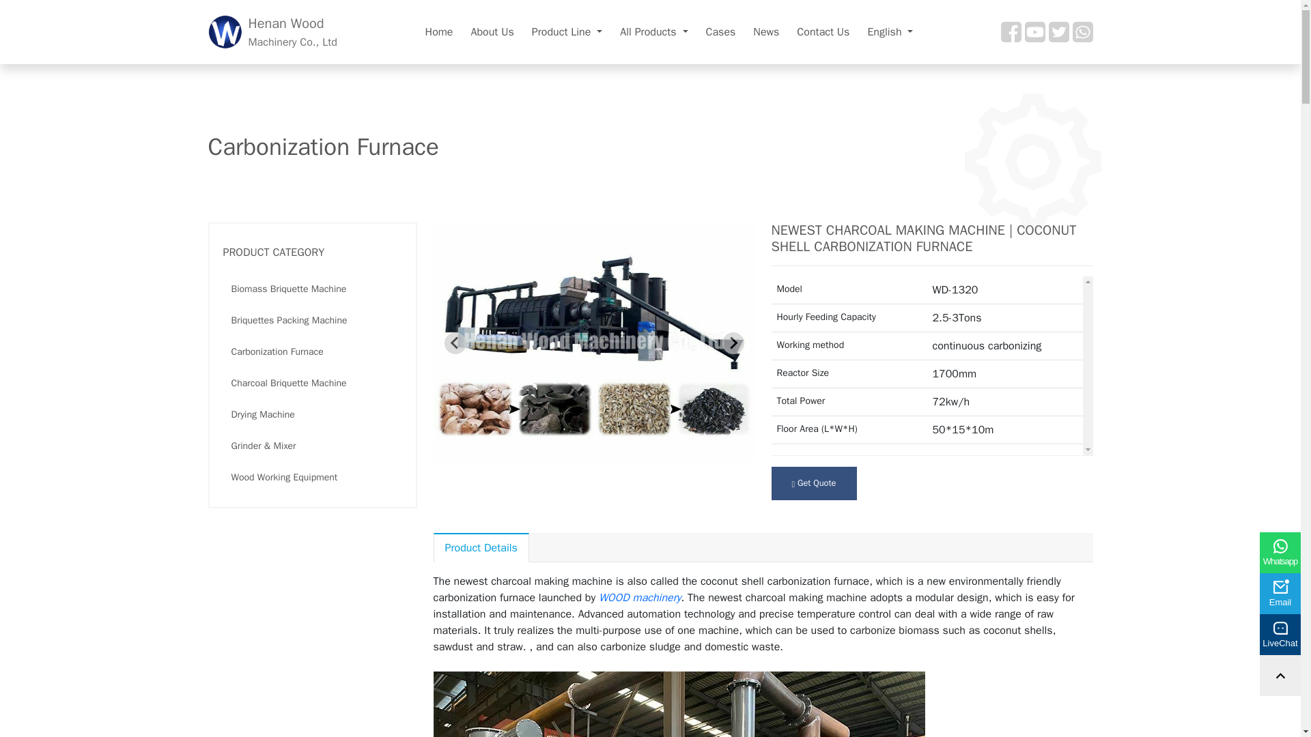  What do you see at coordinates (272, 32) in the screenshot?
I see `All Products` at bounding box center [272, 32].